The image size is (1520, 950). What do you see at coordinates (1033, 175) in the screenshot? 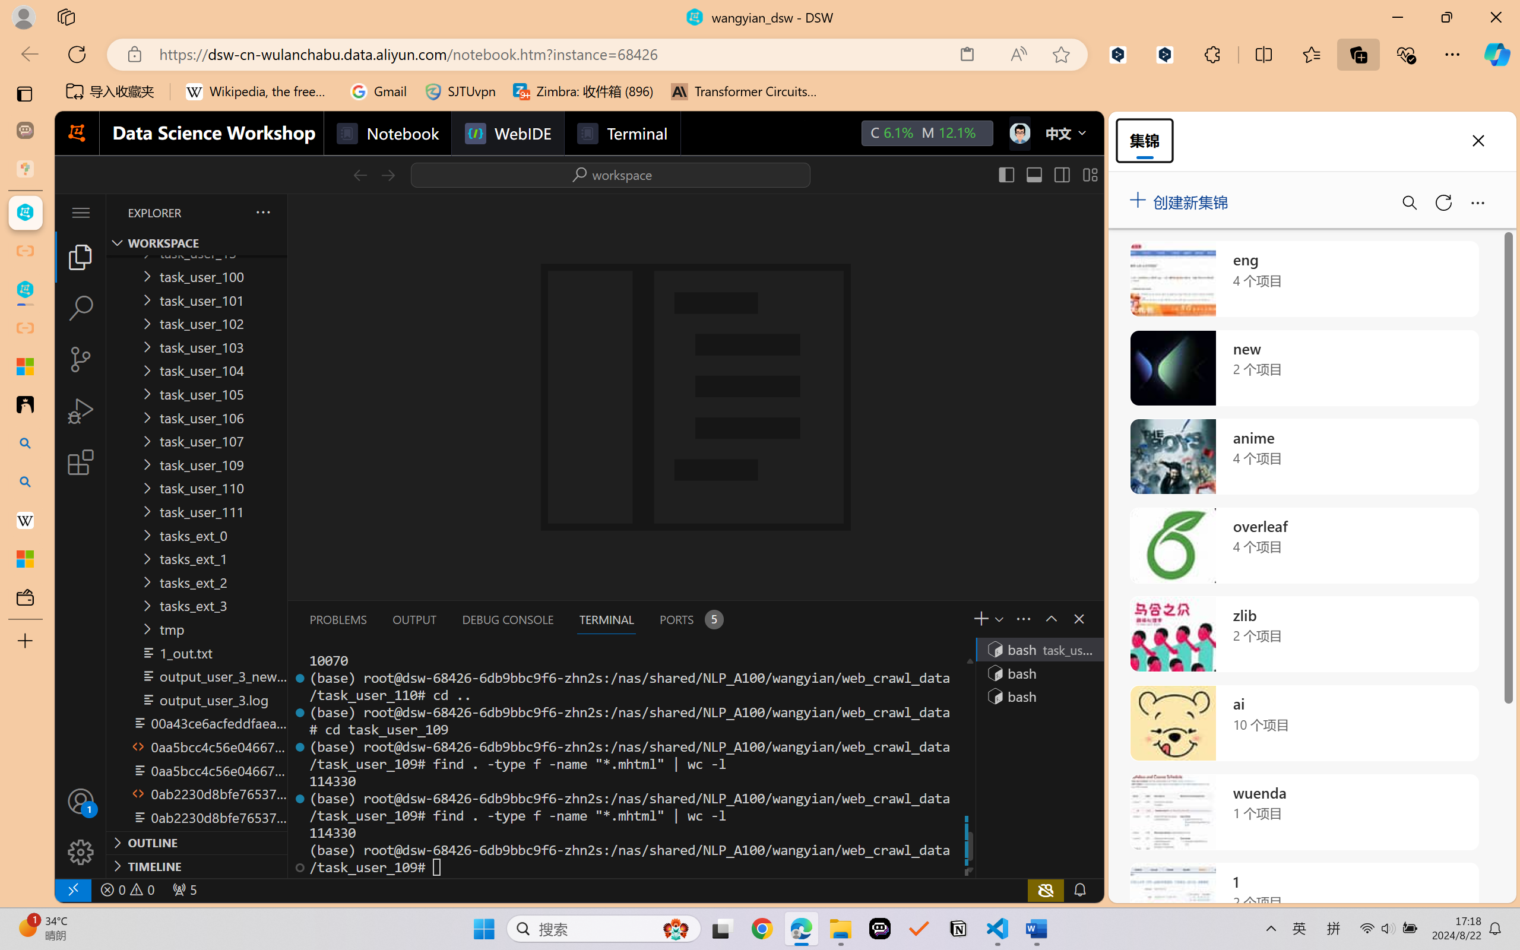
I see `Toggle Panel (Ctrl+J)` at bounding box center [1033, 175].